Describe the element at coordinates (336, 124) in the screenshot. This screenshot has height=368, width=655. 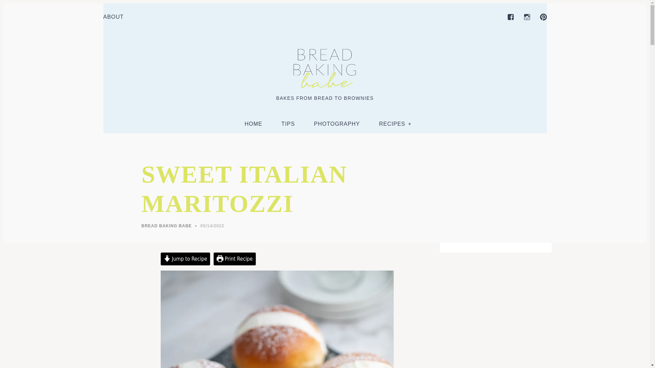
I see `PHOTOGRAPHY` at that location.